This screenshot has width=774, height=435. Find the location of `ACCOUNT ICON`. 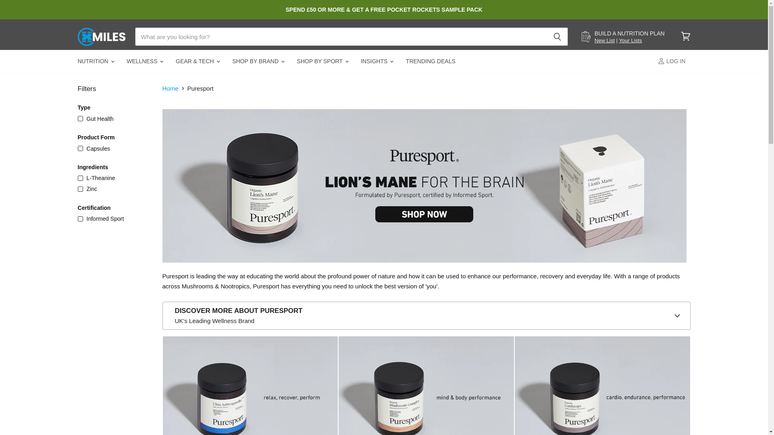

ACCOUNT ICON is located at coordinates (661, 60).